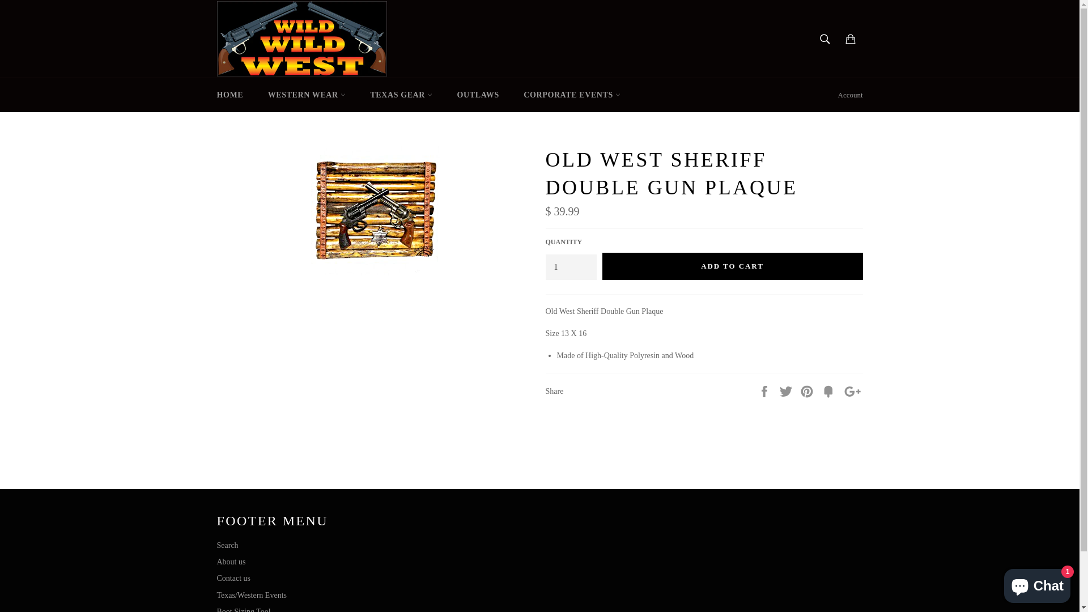 The image size is (1088, 612). I want to click on OUTLAWS, so click(478, 95).